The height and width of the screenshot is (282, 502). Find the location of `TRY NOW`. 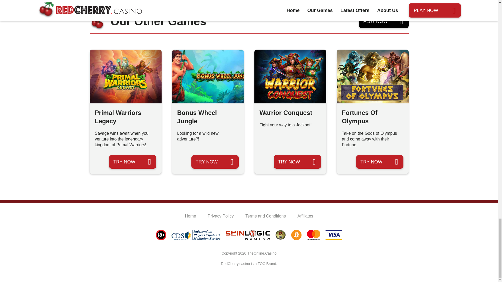

TRY NOW is located at coordinates (297, 162).